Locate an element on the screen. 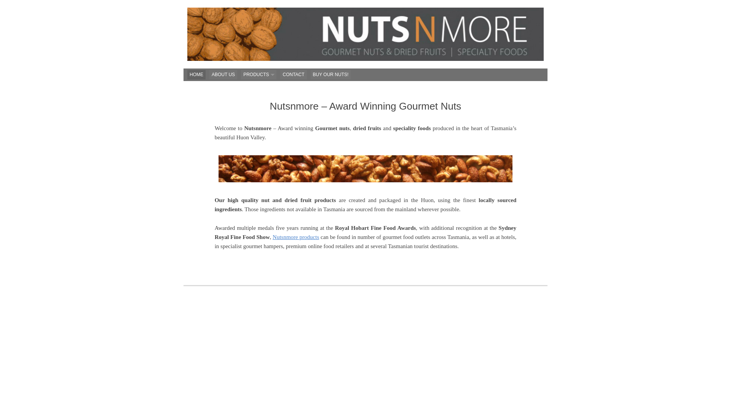 The height and width of the screenshot is (411, 731). HOME is located at coordinates (196, 75).